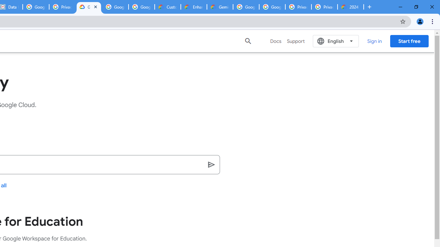 This screenshot has width=440, height=247. I want to click on Docs, so click(276, 41).